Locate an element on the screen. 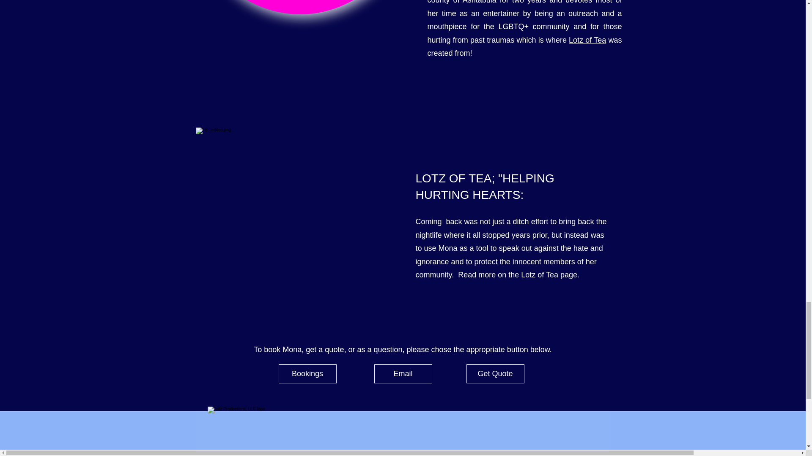  Bookings is located at coordinates (307, 374).